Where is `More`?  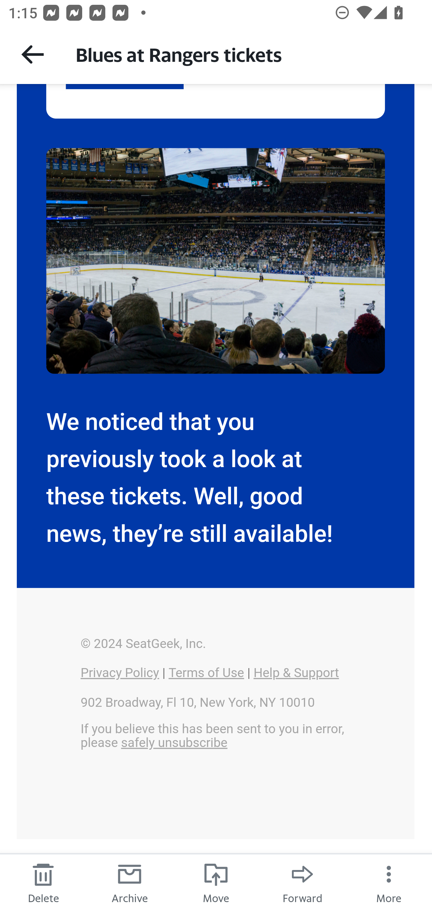
More is located at coordinates (389, 883).